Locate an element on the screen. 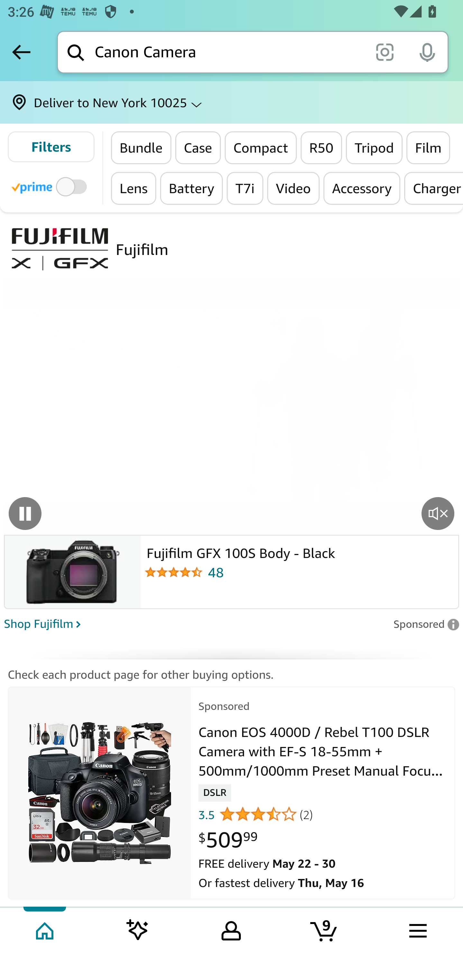 The width and height of the screenshot is (463, 953). Back is located at coordinates (21, 52).